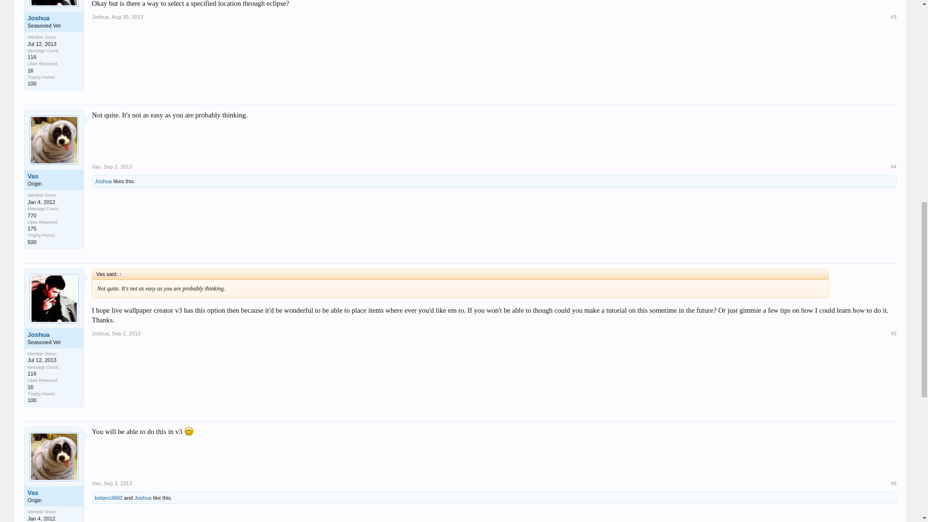 The height and width of the screenshot is (522, 928). Describe the element at coordinates (127, 17) in the screenshot. I see `Permalink` at that location.